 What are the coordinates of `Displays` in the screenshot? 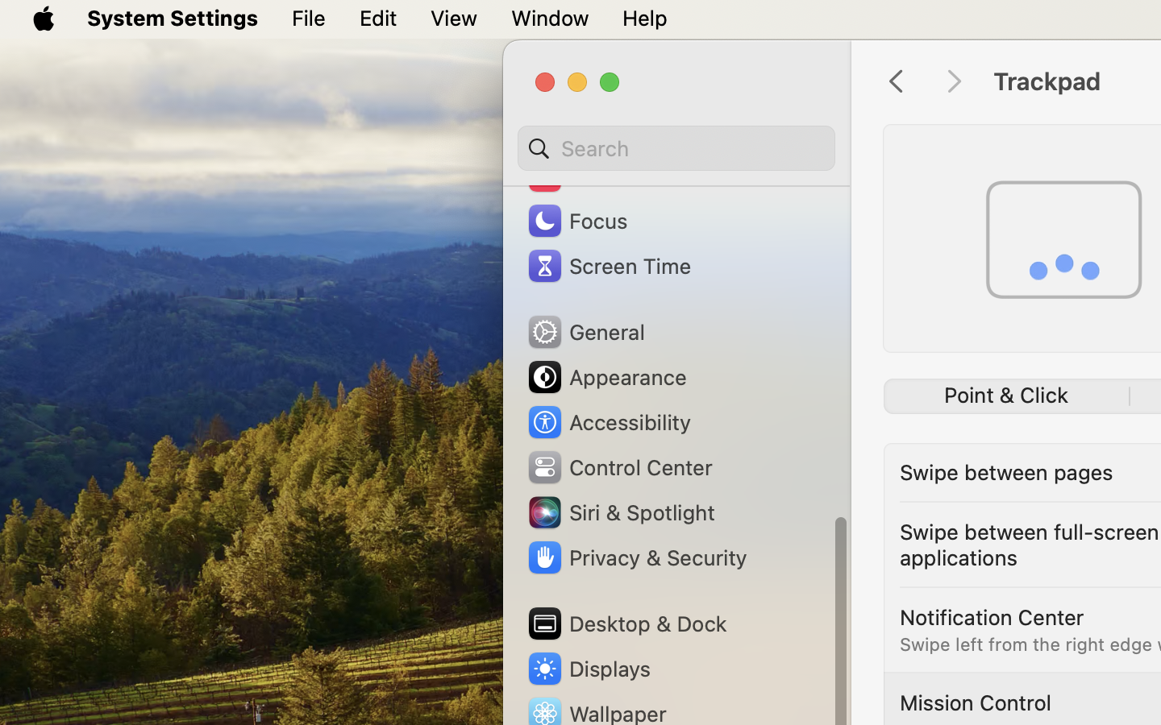 It's located at (589, 669).